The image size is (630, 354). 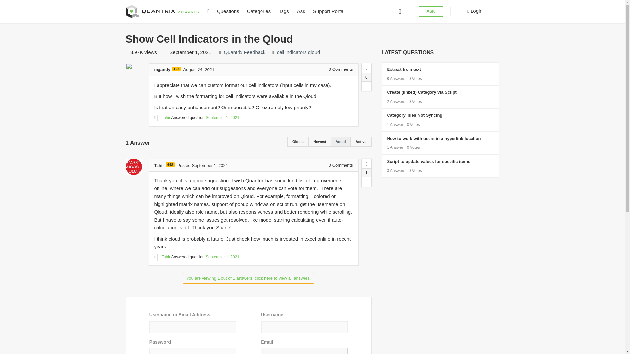 What do you see at coordinates (301, 11) in the screenshot?
I see `Ask` at bounding box center [301, 11].